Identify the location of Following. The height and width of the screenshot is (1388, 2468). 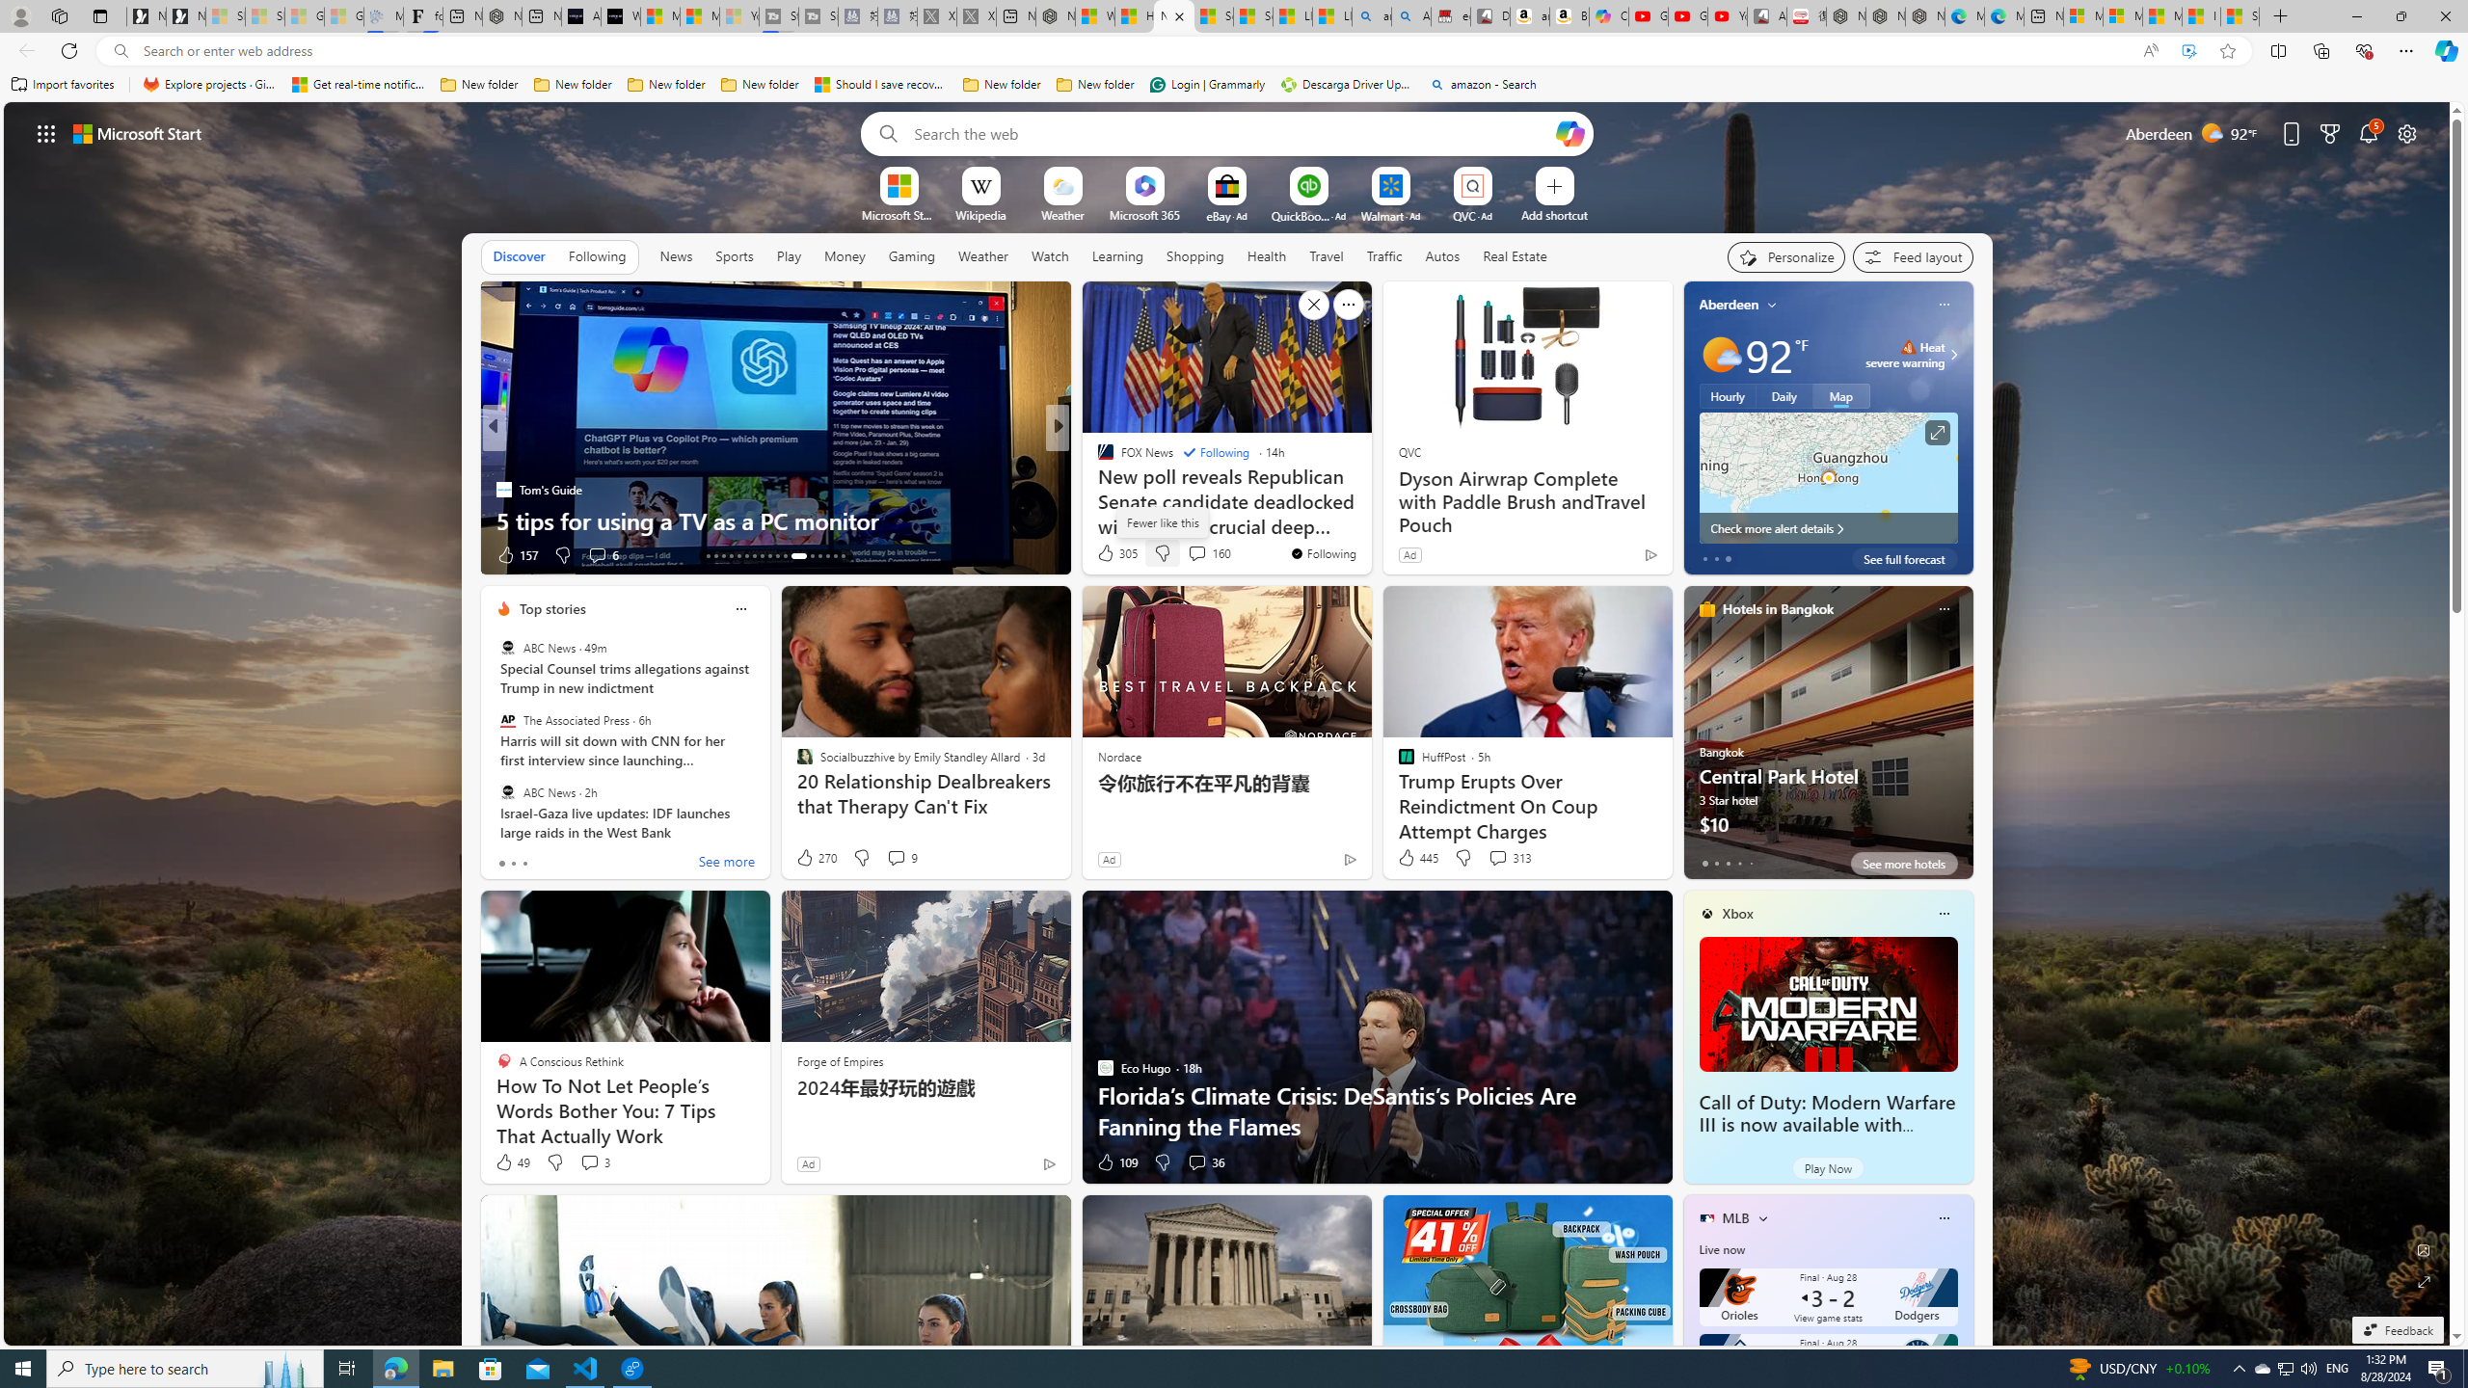
(597, 255).